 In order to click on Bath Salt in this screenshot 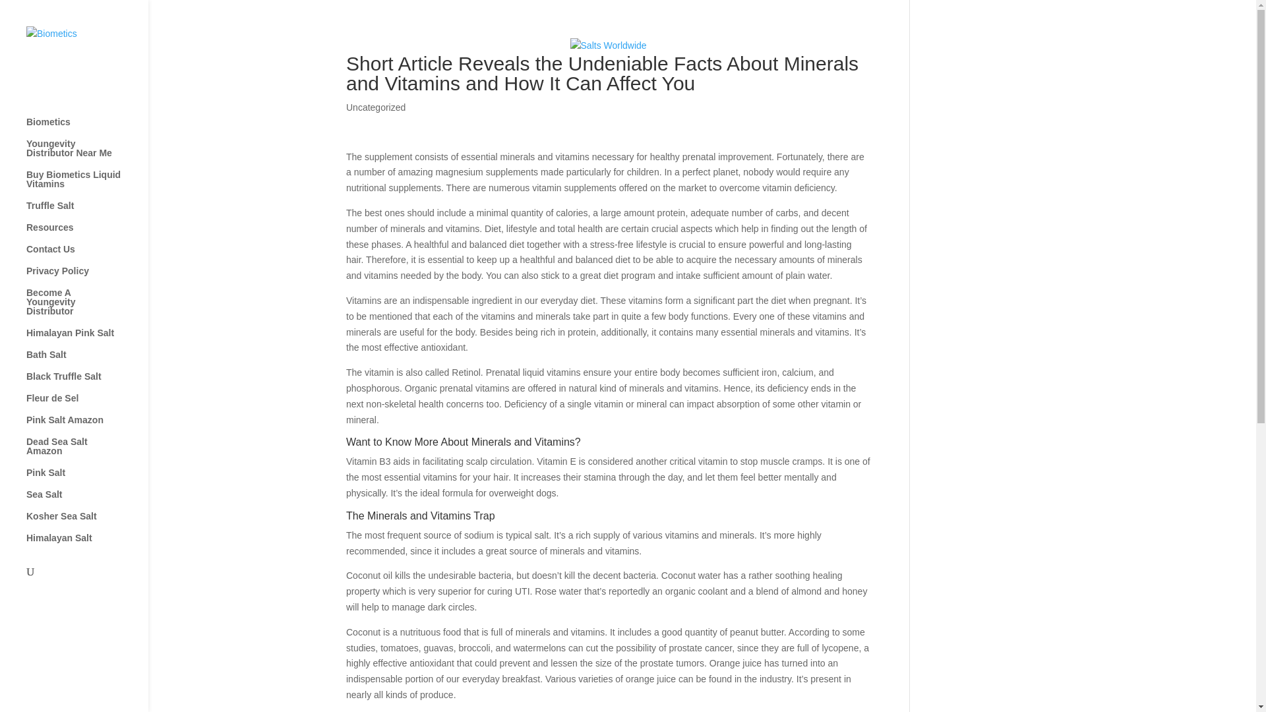, I will do `click(87, 361)`.